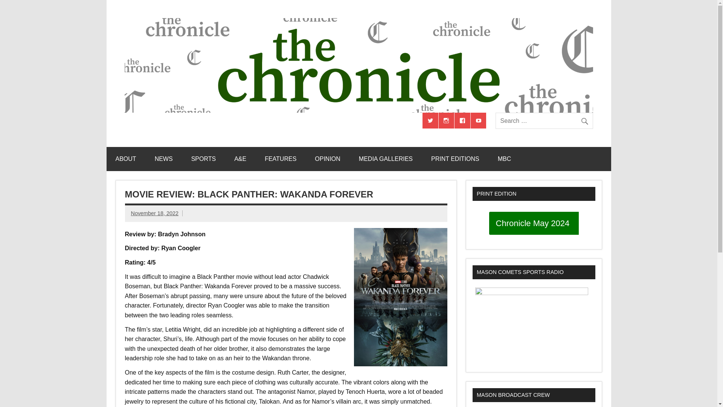  Describe the element at coordinates (280, 159) in the screenshot. I see `FEATURES` at that location.